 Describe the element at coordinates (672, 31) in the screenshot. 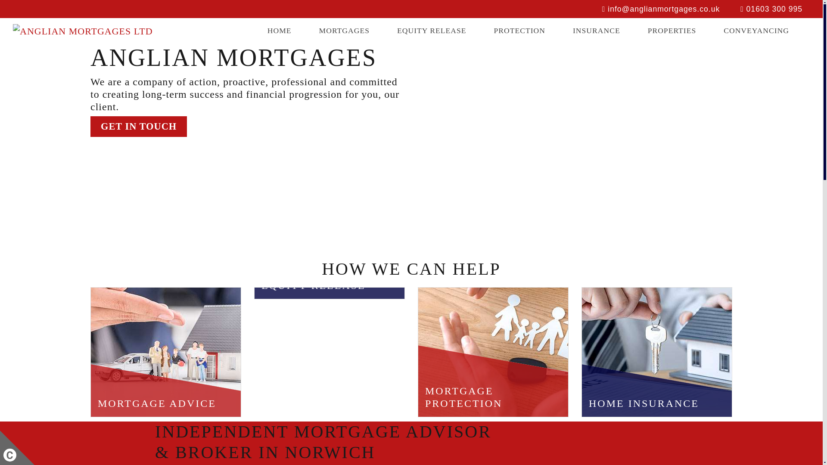

I see `PROPERTIES` at that location.